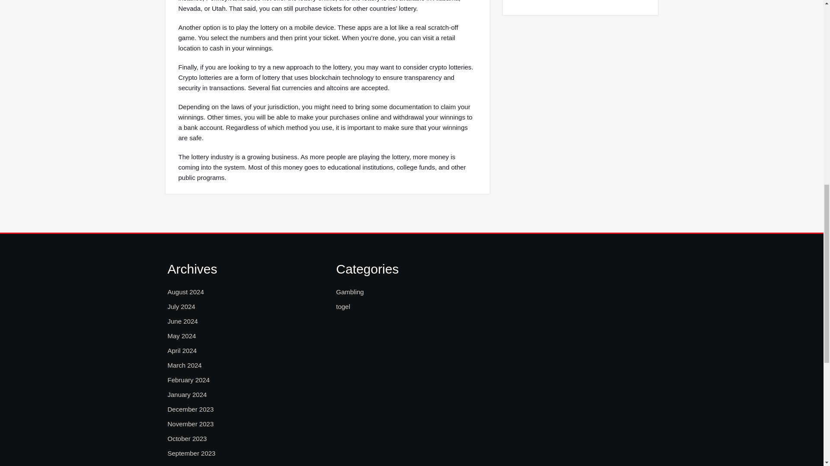  Describe the element at coordinates (182, 336) in the screenshot. I see `May 2024` at that location.